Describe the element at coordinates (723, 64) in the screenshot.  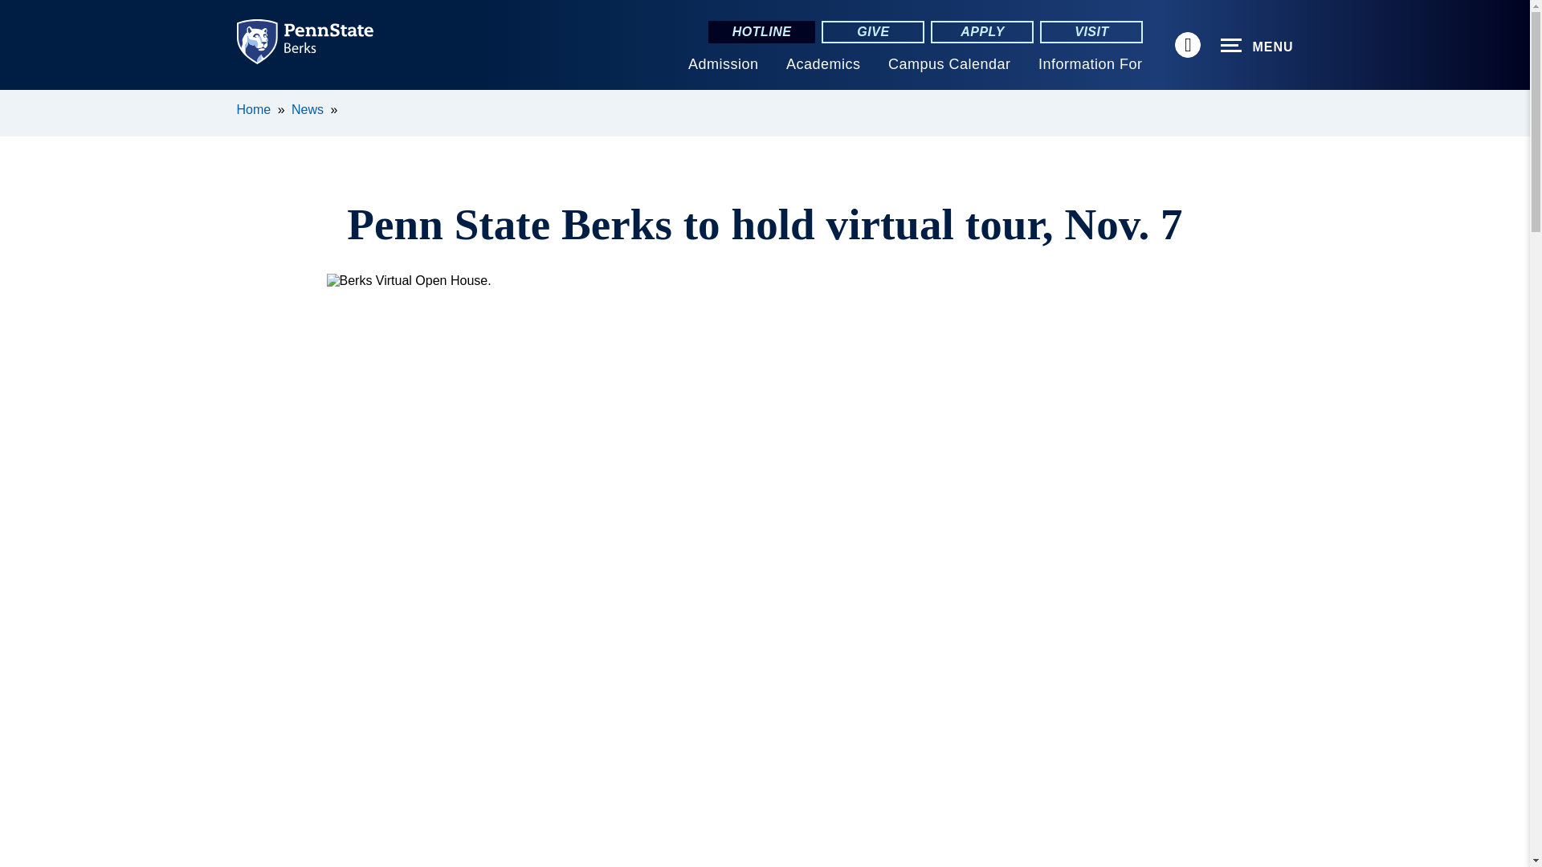
I see `Admission` at that location.